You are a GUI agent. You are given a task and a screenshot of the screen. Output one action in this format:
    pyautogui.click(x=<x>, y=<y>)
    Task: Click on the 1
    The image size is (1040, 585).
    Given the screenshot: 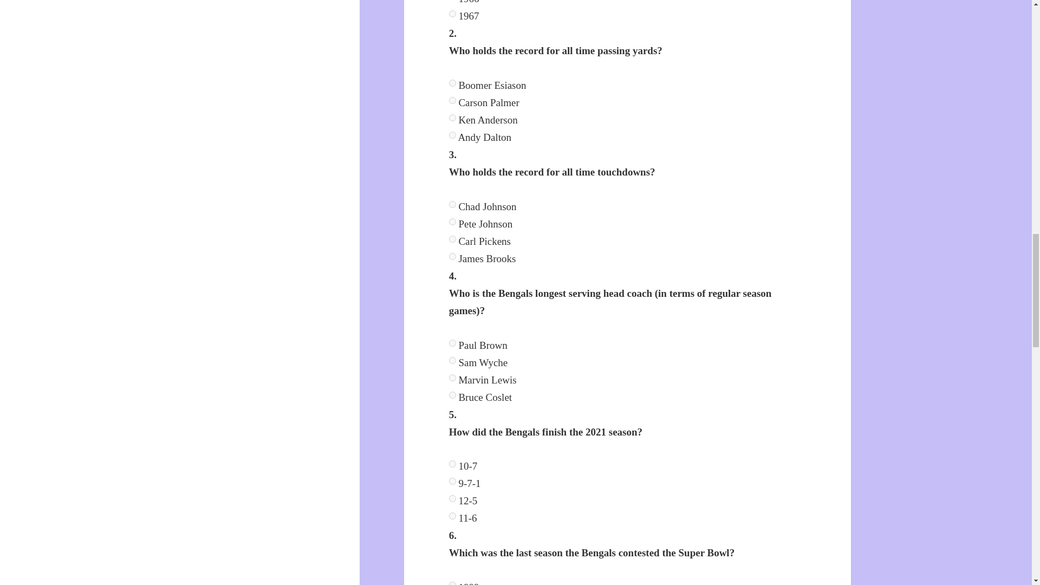 What is the action you would take?
    pyautogui.click(x=453, y=481)
    